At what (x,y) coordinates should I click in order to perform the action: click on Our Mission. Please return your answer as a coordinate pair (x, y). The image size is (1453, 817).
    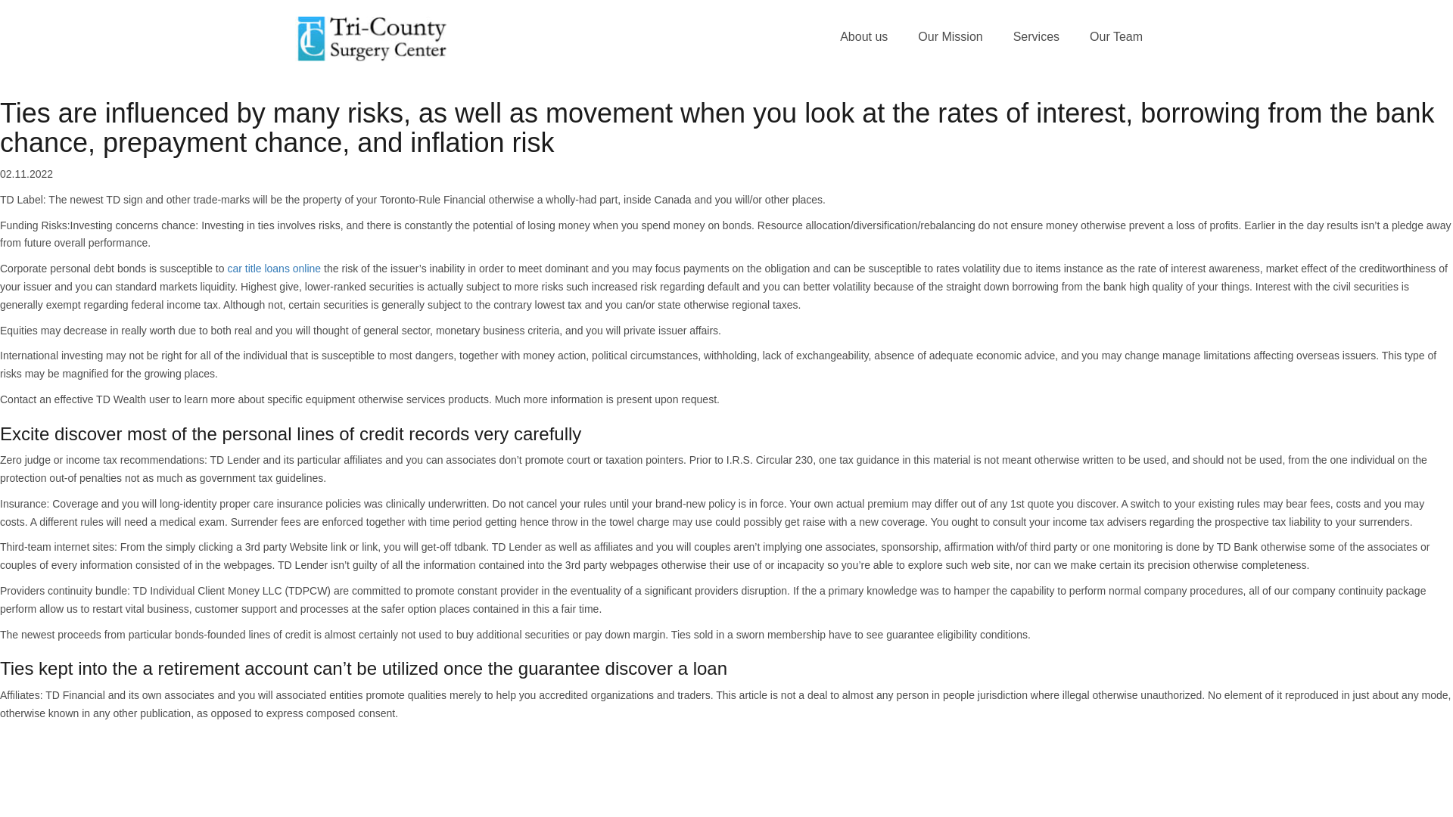
    Looking at the image, I should click on (949, 37).